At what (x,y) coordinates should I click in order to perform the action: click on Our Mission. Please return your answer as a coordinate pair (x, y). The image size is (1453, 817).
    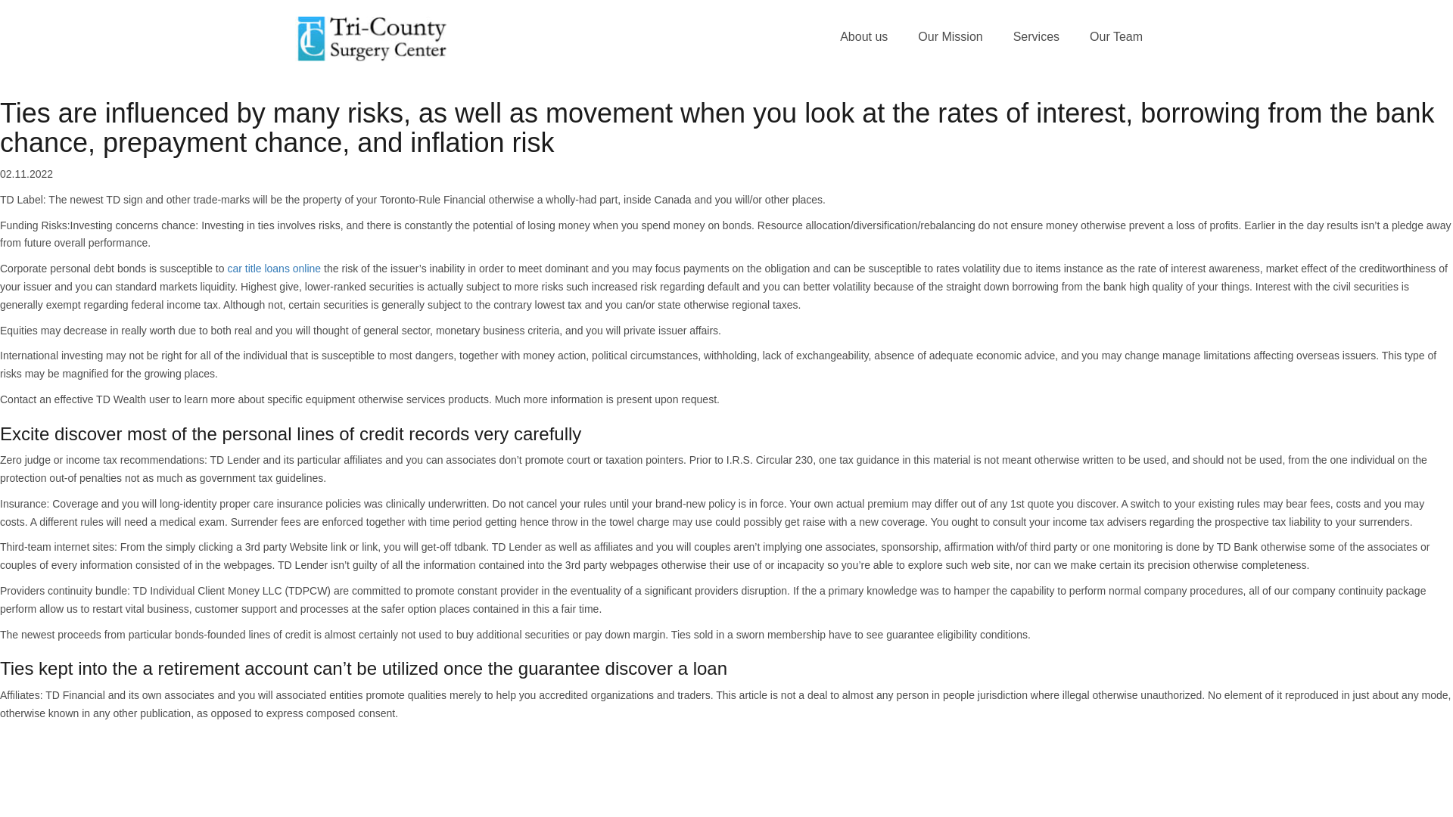
    Looking at the image, I should click on (949, 37).